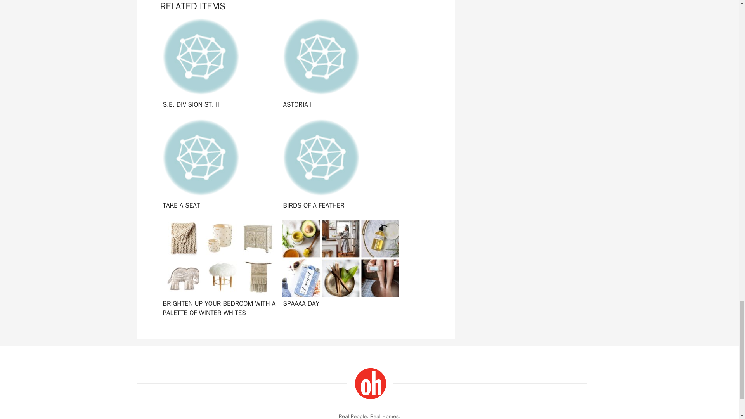 The image size is (745, 419). What do you see at coordinates (339, 165) in the screenshot?
I see `BIRDS OF A FEATHER` at bounding box center [339, 165].